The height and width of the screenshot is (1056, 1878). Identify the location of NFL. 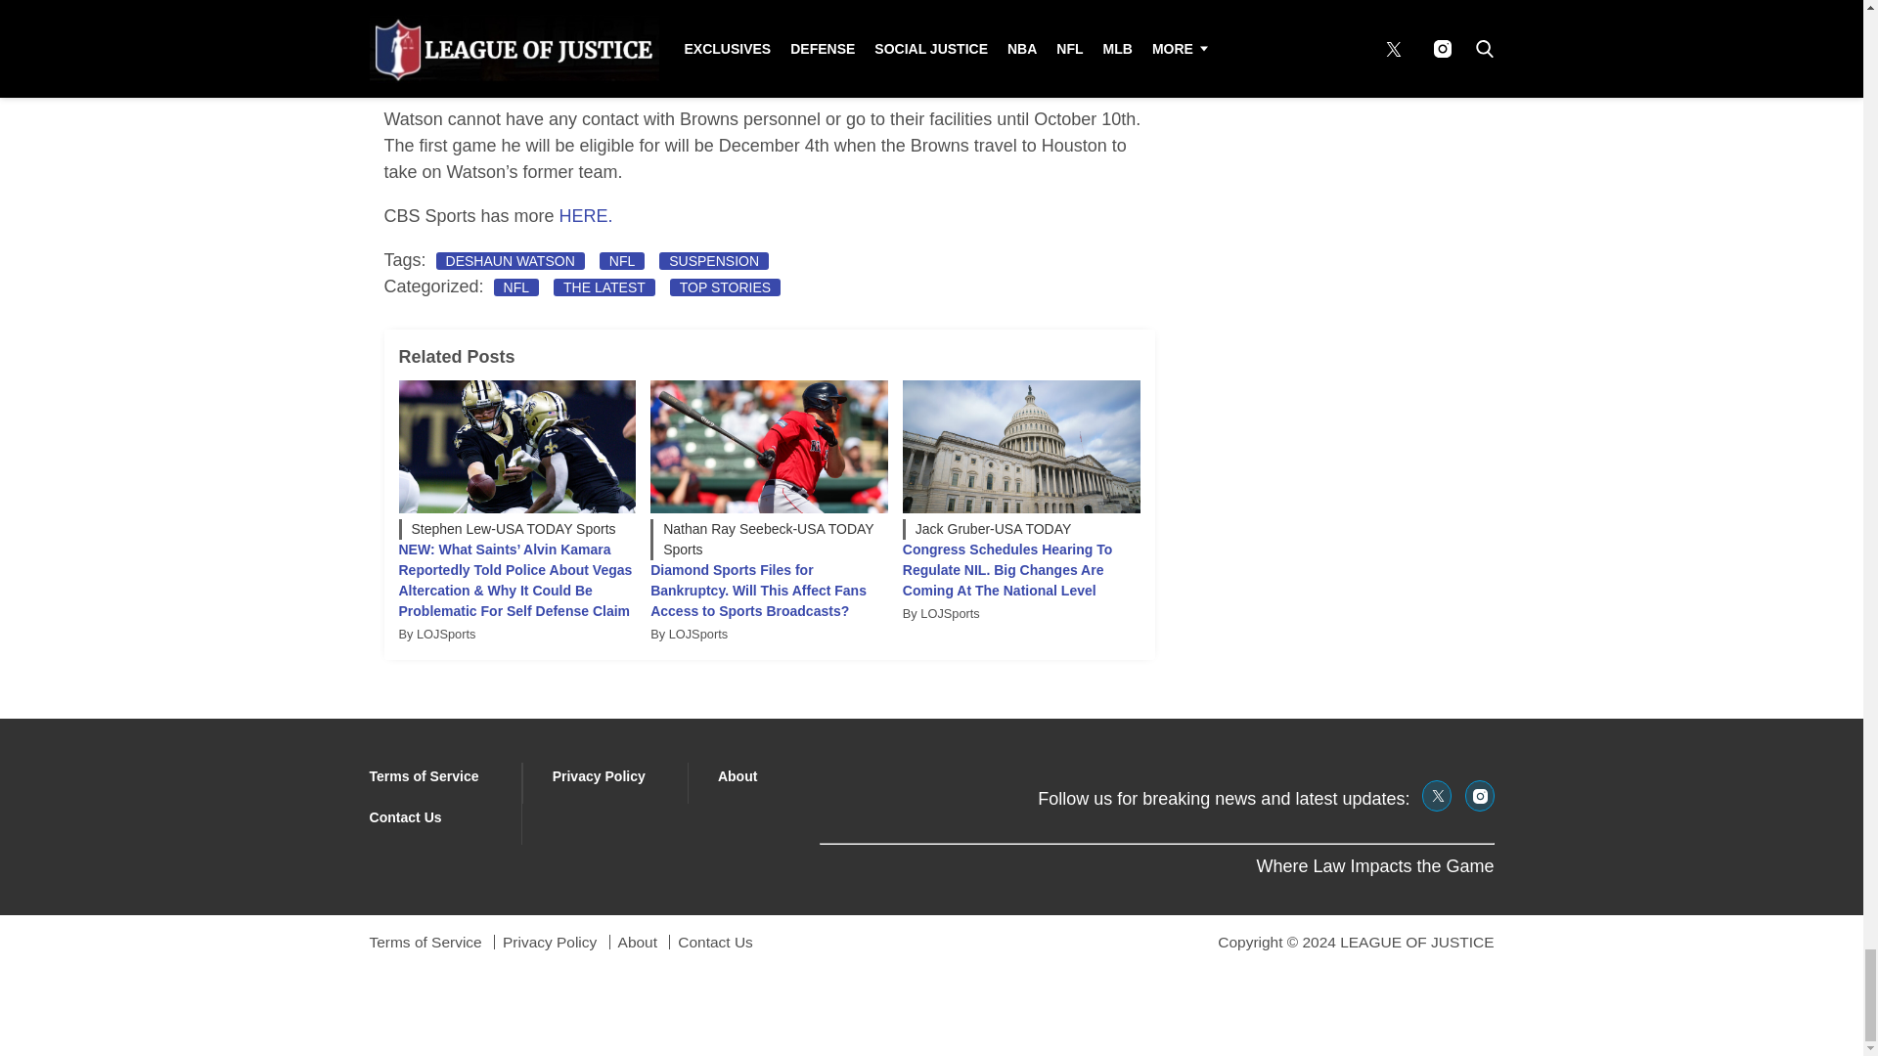
(516, 287).